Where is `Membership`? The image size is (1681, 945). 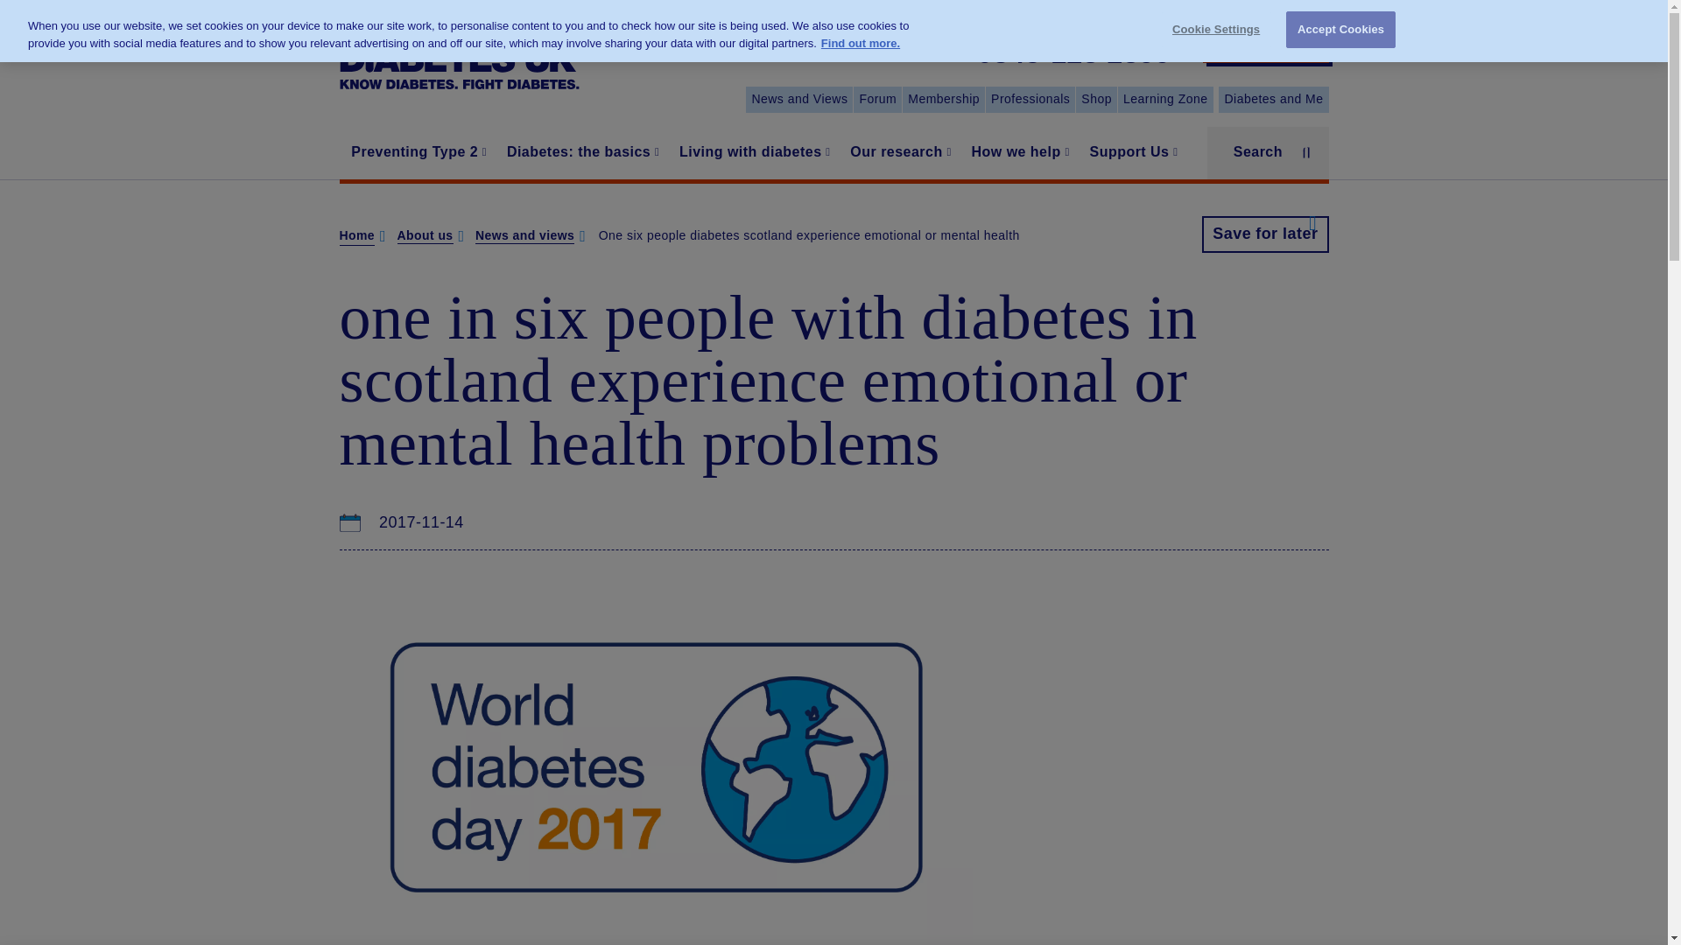 Membership is located at coordinates (944, 100).